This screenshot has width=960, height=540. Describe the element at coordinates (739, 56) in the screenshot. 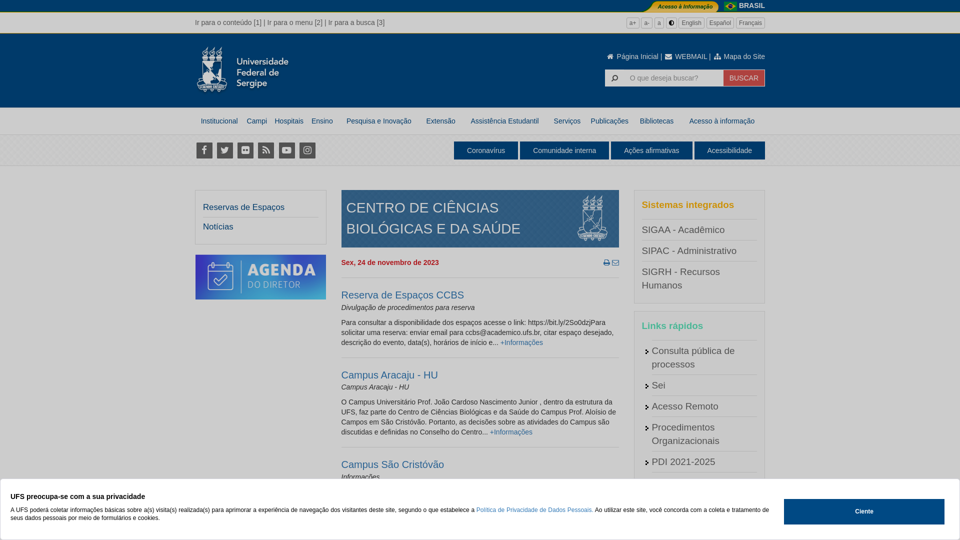

I see `Mapa do Site` at that location.